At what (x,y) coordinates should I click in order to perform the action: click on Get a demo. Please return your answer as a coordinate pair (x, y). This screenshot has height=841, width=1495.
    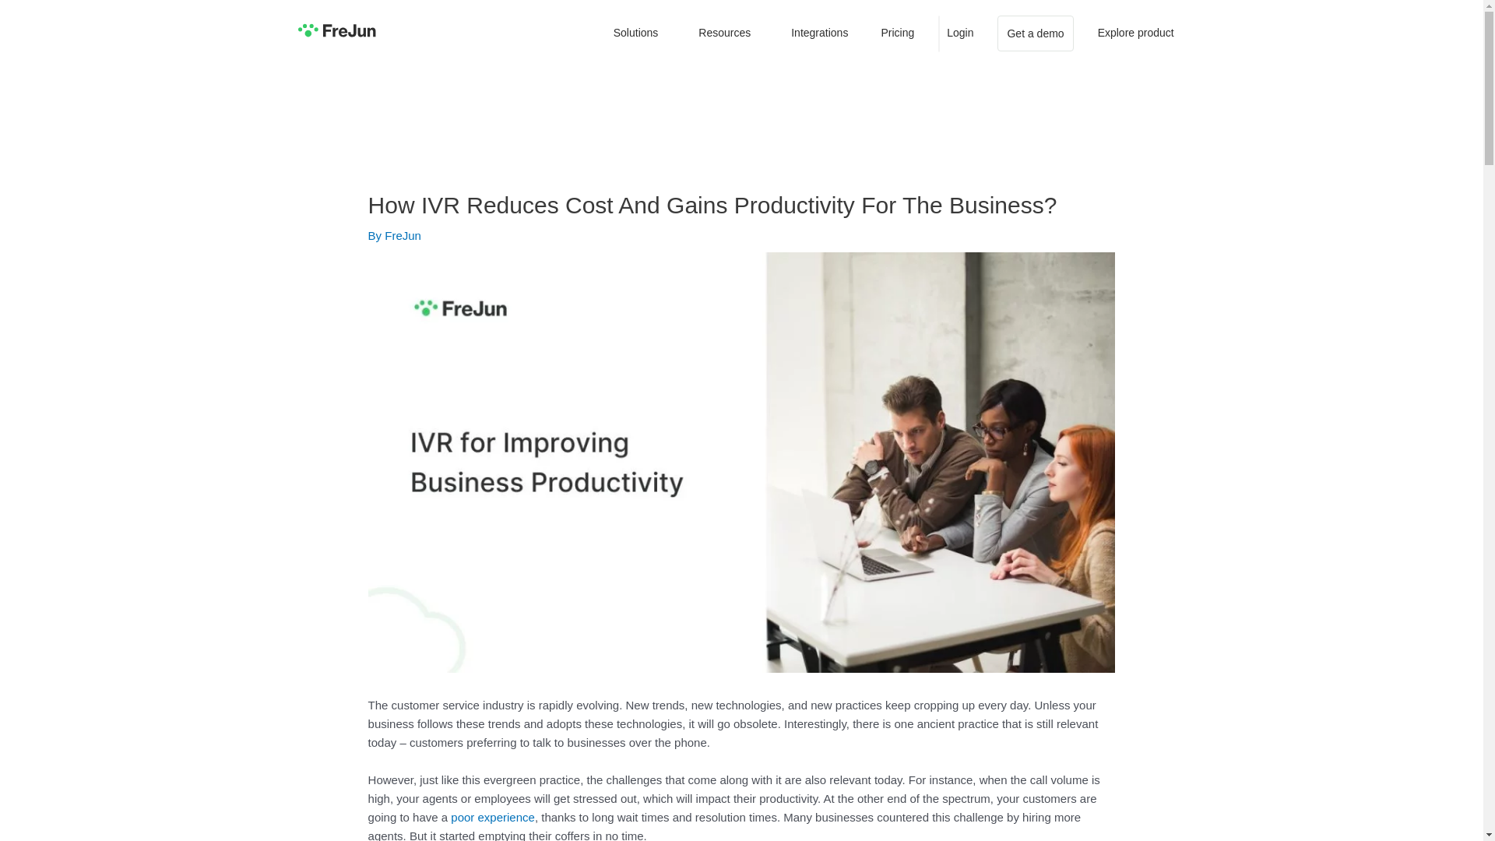
    Looking at the image, I should click on (1035, 33).